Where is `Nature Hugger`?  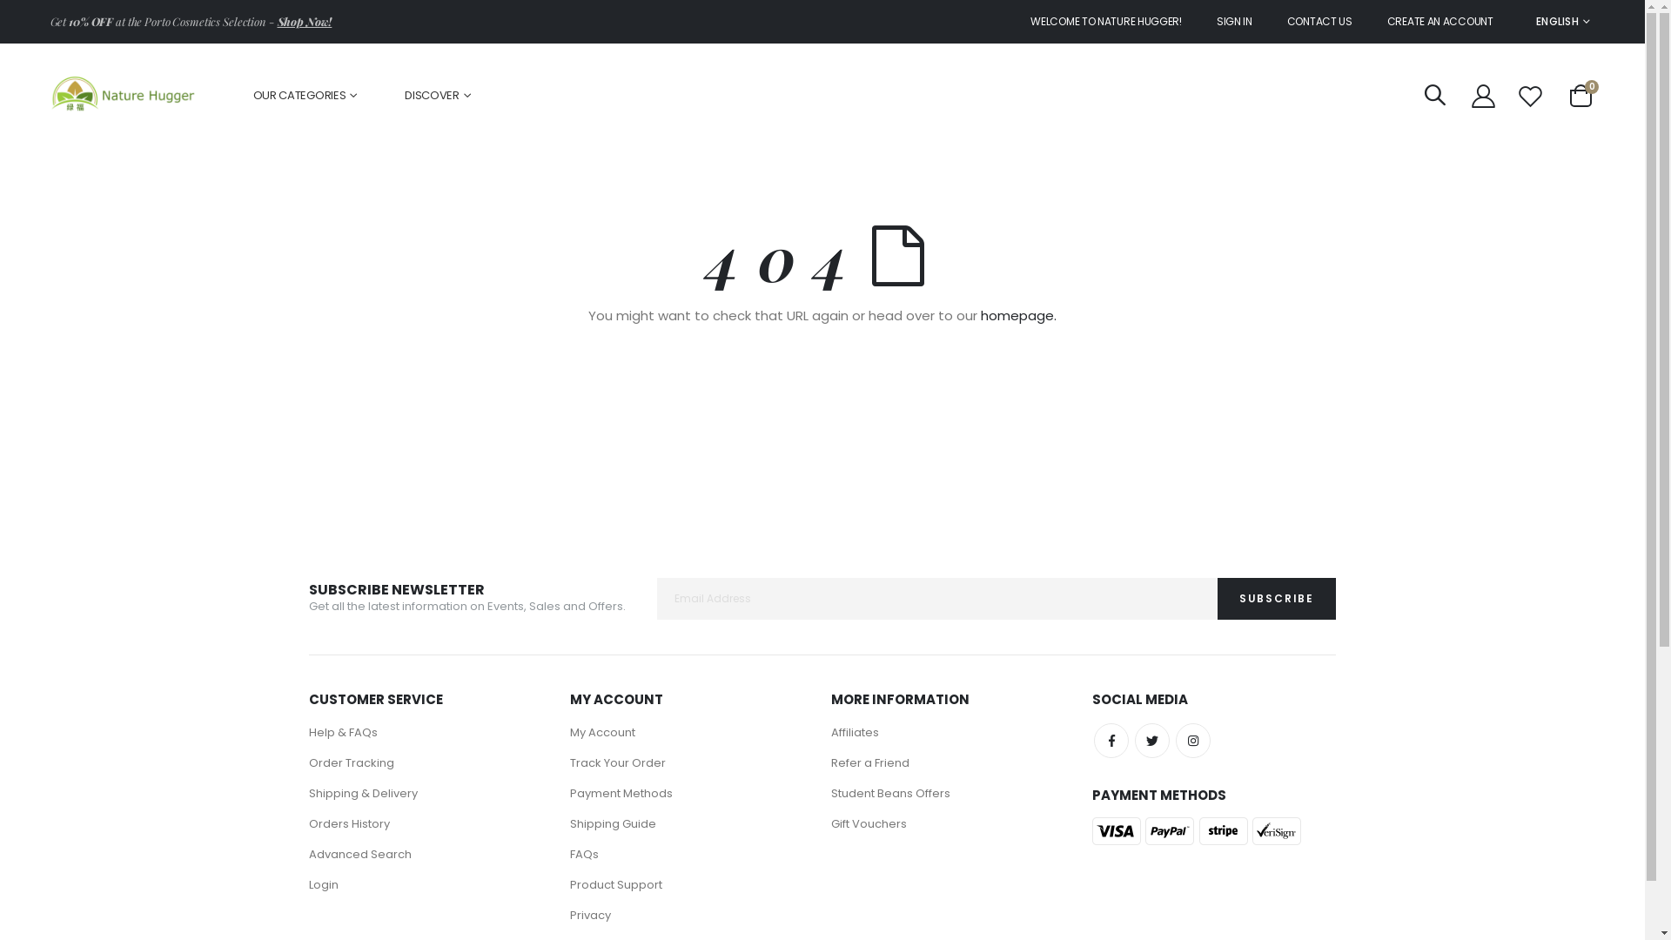
Nature Hugger is located at coordinates (125, 96).